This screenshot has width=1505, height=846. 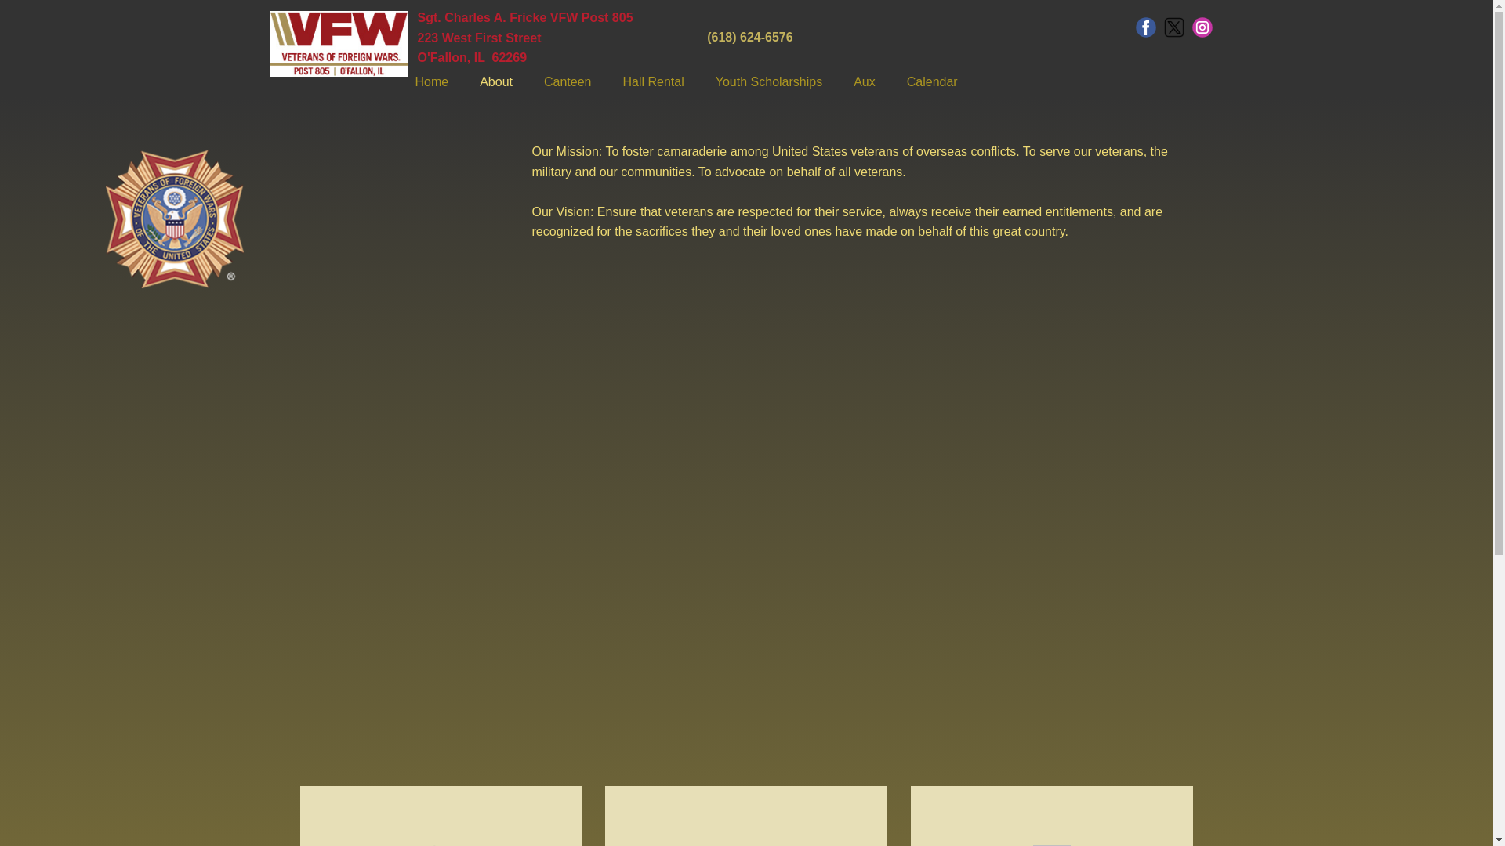 What do you see at coordinates (433, 82) in the screenshot?
I see `Home` at bounding box center [433, 82].